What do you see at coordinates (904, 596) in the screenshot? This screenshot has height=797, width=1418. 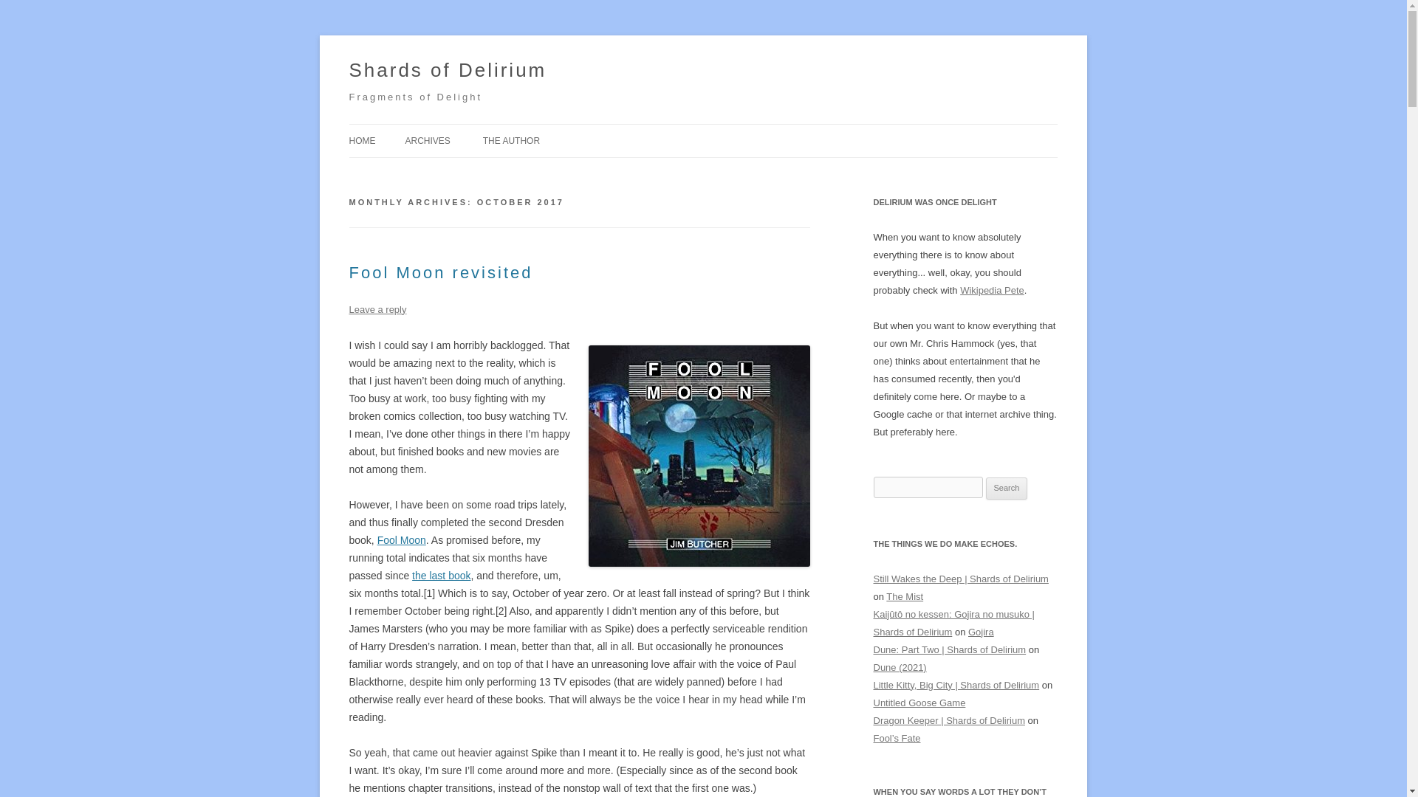 I see `The Mist` at bounding box center [904, 596].